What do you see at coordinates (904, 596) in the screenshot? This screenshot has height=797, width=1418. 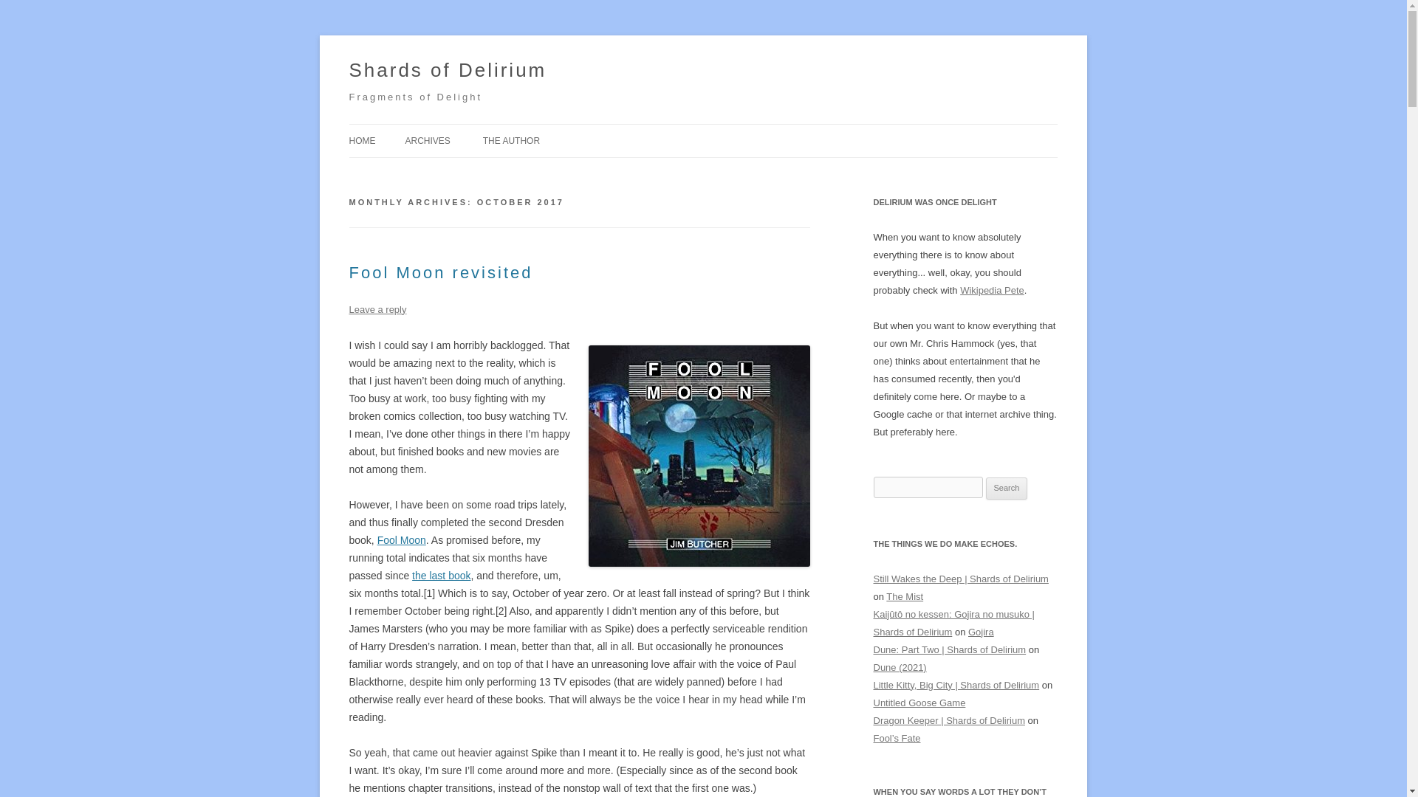 I see `The Mist` at bounding box center [904, 596].